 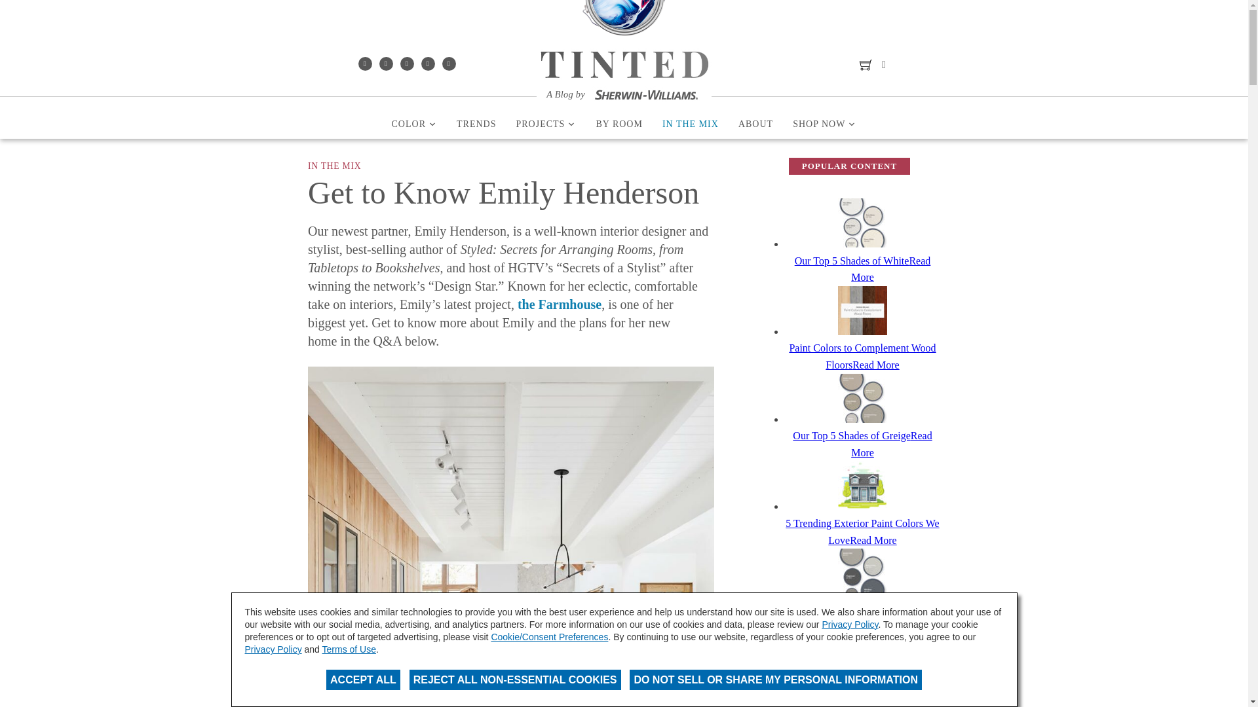 I want to click on Twitter, so click(x=427, y=63).